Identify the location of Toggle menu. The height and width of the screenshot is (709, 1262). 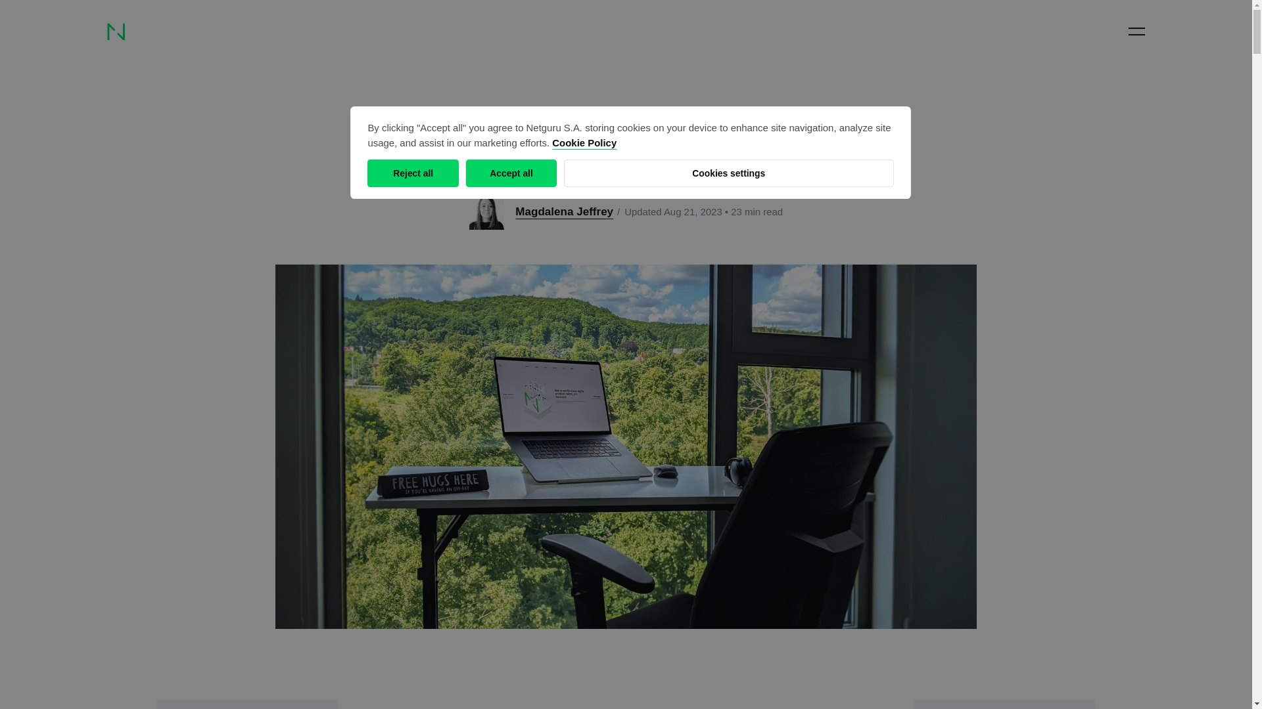
(1136, 32).